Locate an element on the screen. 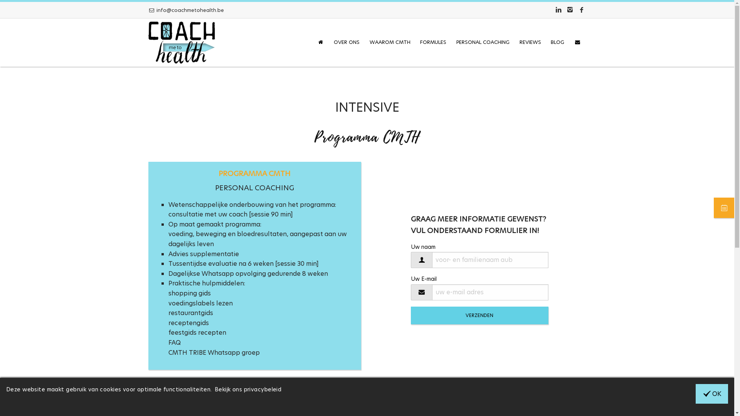 This screenshot has width=740, height=416. Facebook is located at coordinates (582, 10).